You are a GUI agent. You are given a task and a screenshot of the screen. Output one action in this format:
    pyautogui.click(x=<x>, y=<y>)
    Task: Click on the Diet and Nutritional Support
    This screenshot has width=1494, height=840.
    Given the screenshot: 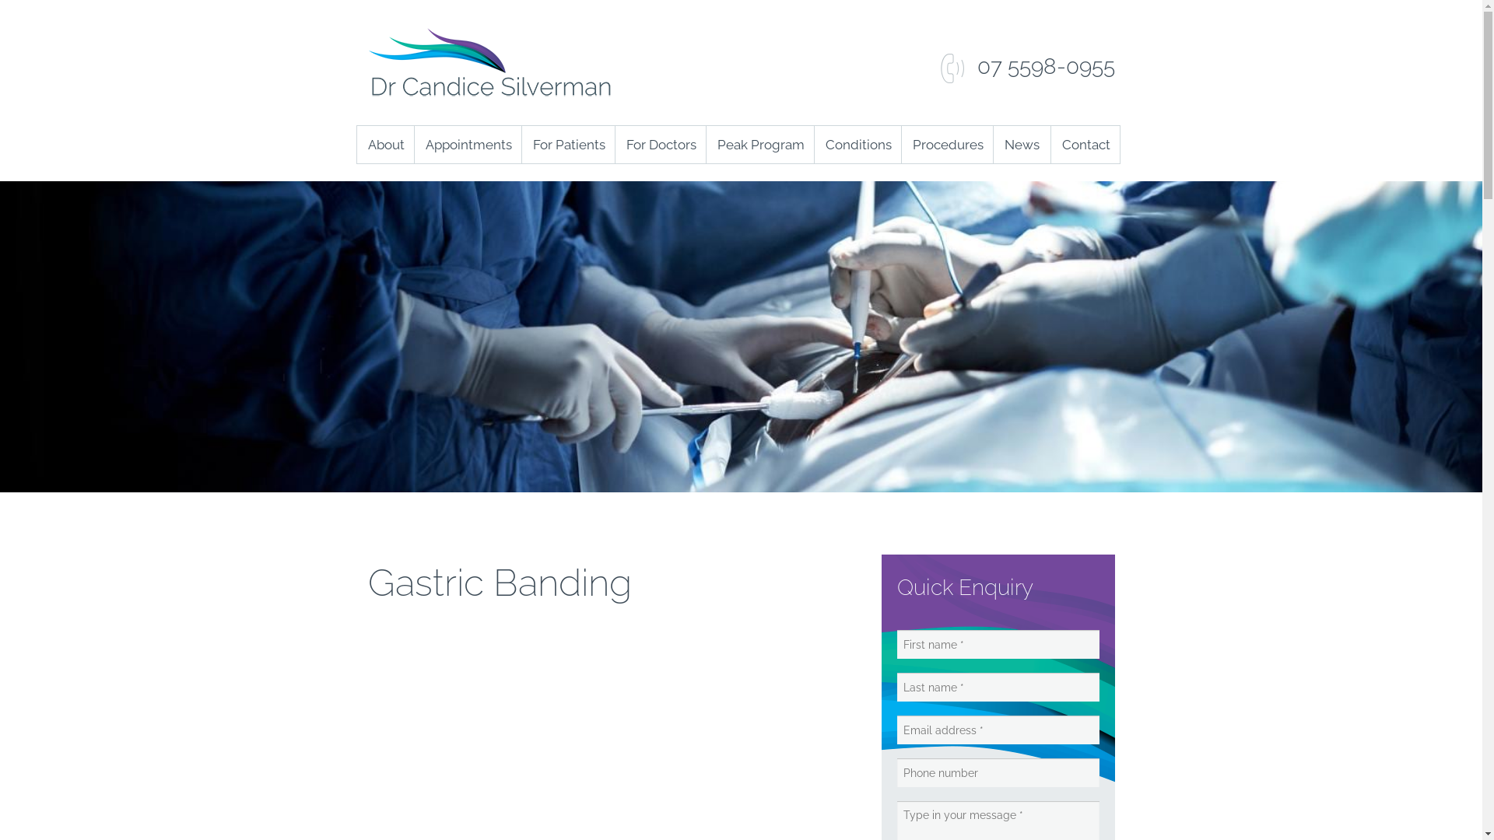 What is the action you would take?
    pyautogui.click(x=806, y=257)
    